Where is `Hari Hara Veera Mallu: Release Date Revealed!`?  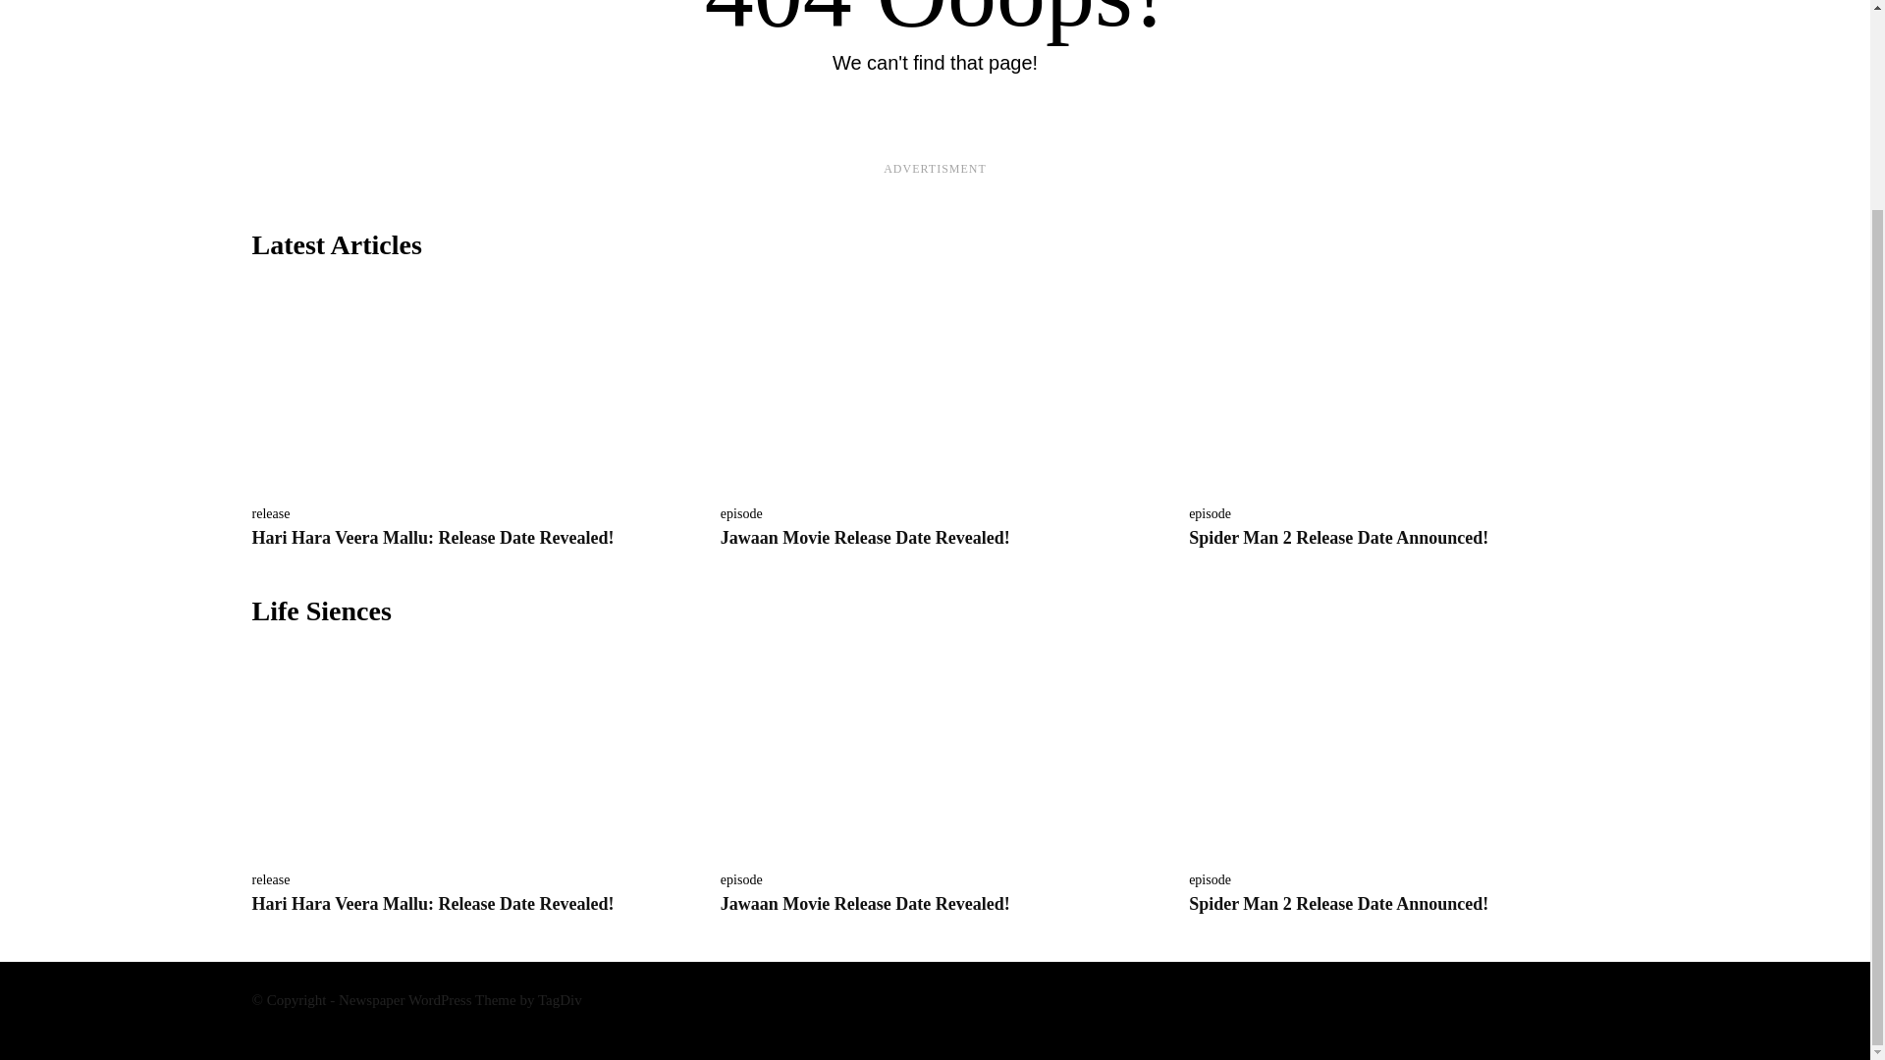 Hari Hara Veera Mallu: Release Date Revealed! is located at coordinates (465, 387).